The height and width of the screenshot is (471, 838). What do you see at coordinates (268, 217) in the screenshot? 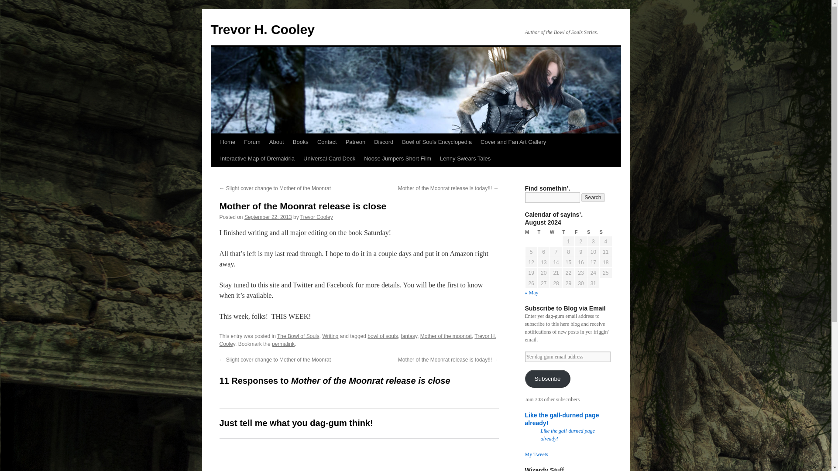
I see `12:20 PM` at bounding box center [268, 217].